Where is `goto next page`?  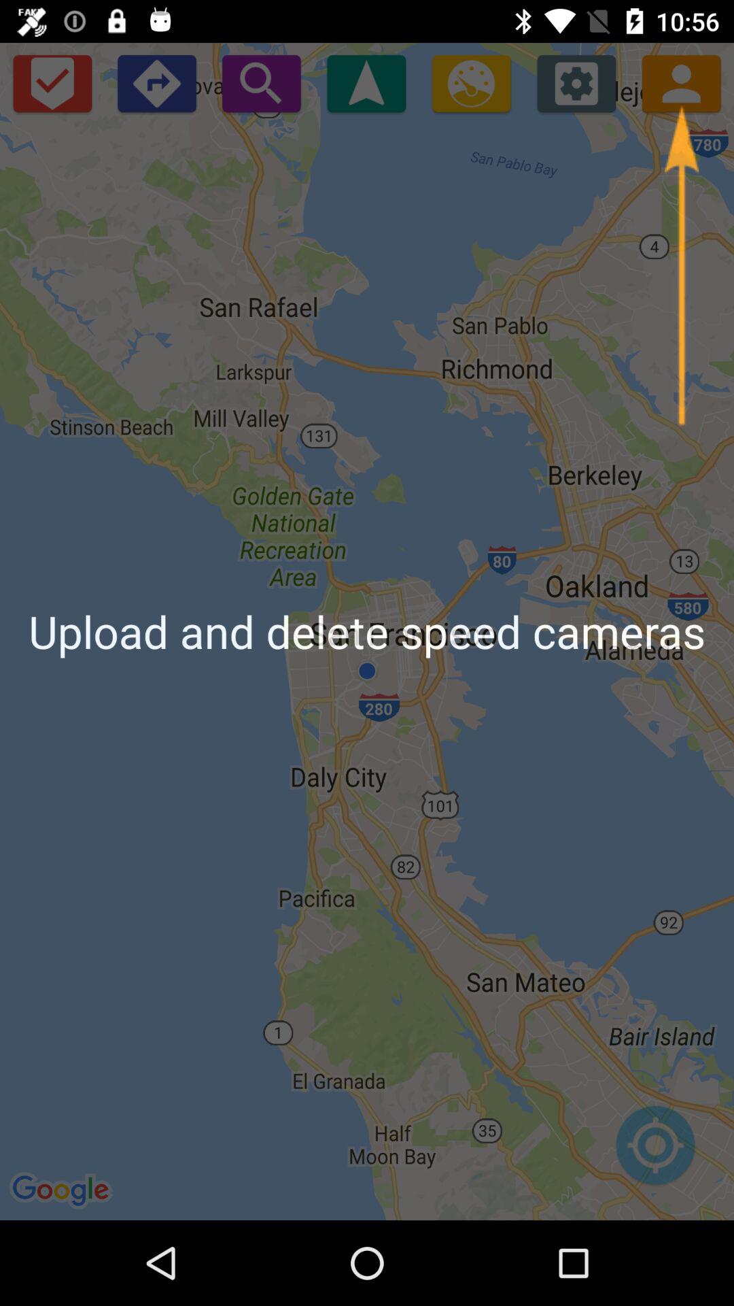
goto next page is located at coordinates (156, 83).